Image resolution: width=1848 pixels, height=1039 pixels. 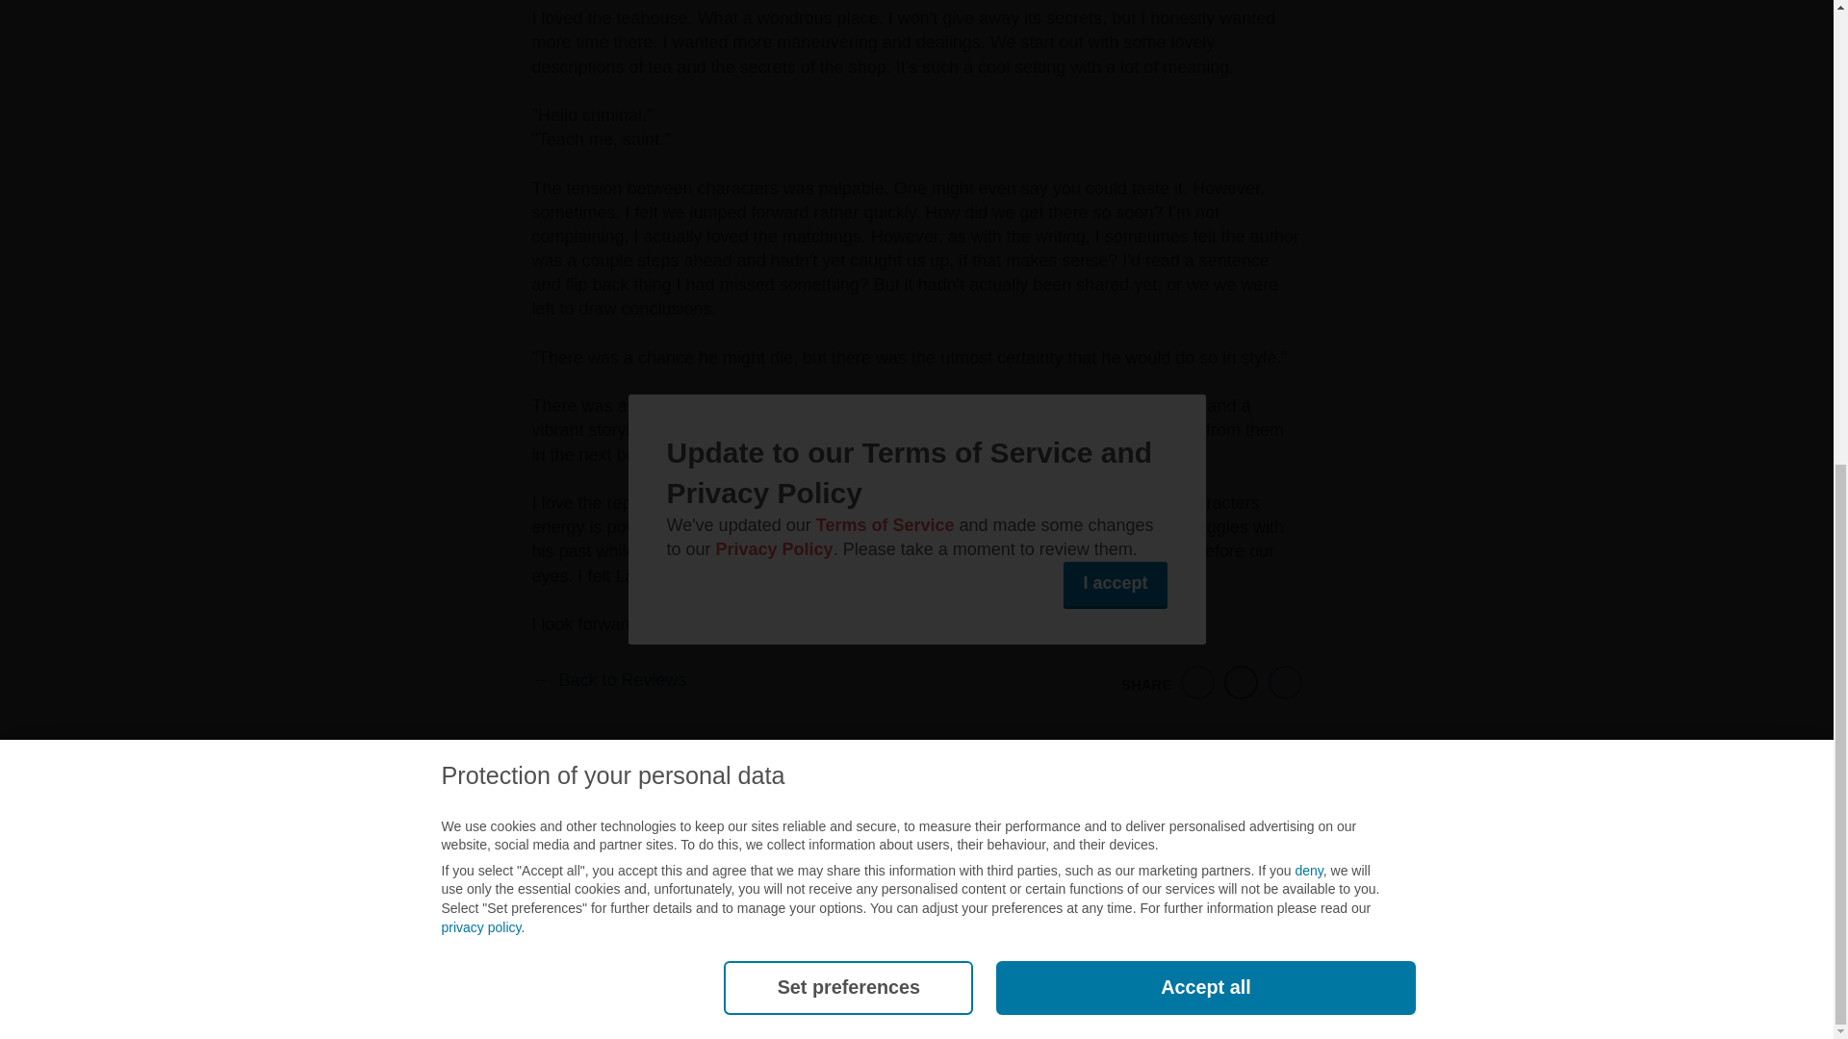 What do you see at coordinates (1205, 150) in the screenshot?
I see `Accept all` at bounding box center [1205, 150].